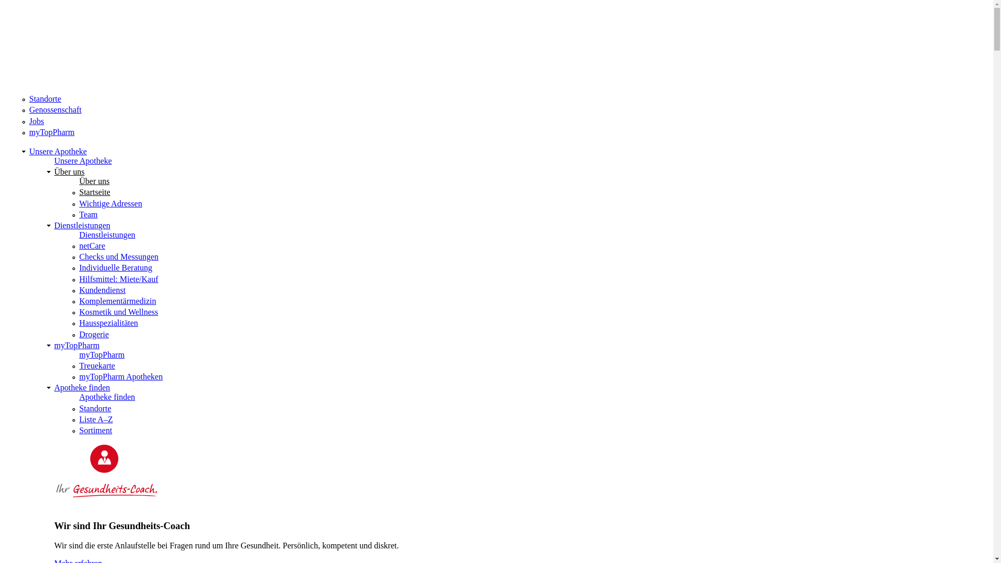 Image resolution: width=1001 pixels, height=563 pixels. What do you see at coordinates (121, 376) in the screenshot?
I see `myTopPharm Apotheken` at bounding box center [121, 376].